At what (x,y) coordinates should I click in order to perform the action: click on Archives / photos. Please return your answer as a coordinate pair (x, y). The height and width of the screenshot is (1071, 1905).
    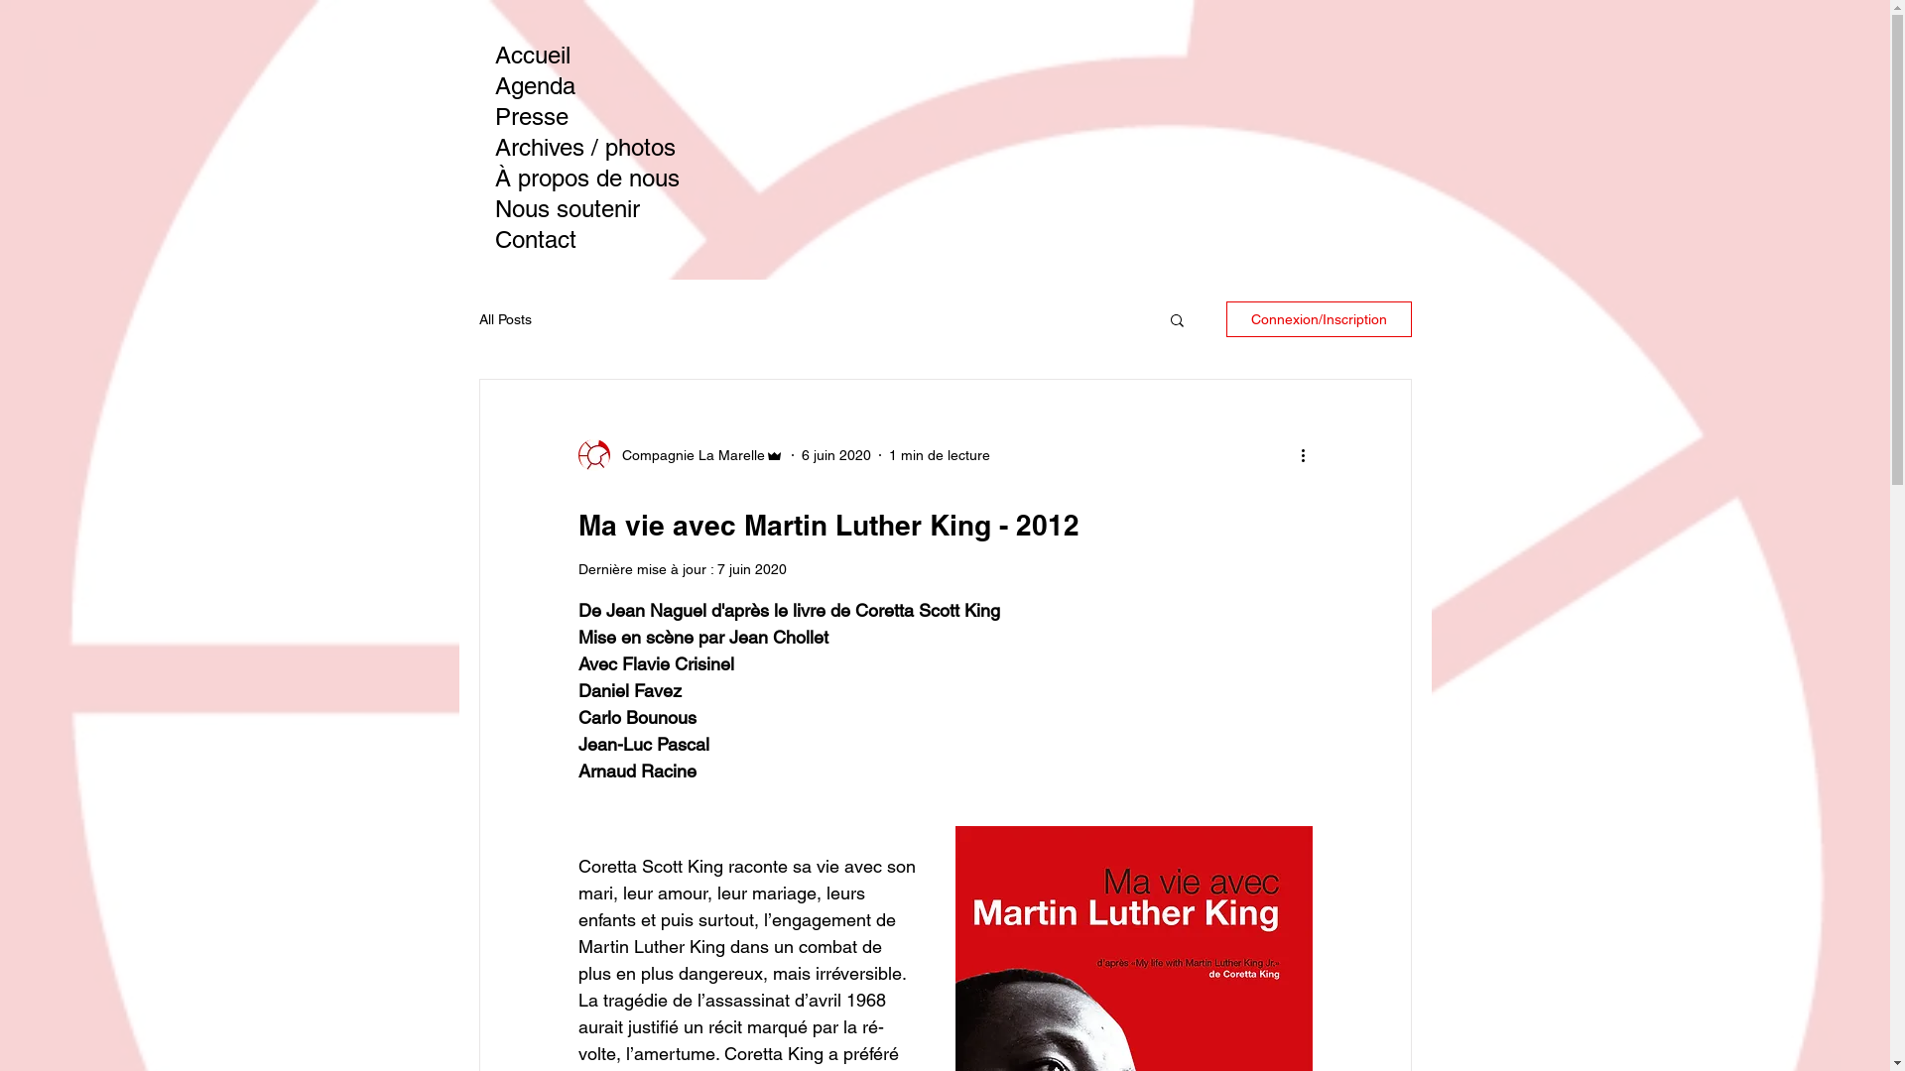
    Looking at the image, I should click on (615, 147).